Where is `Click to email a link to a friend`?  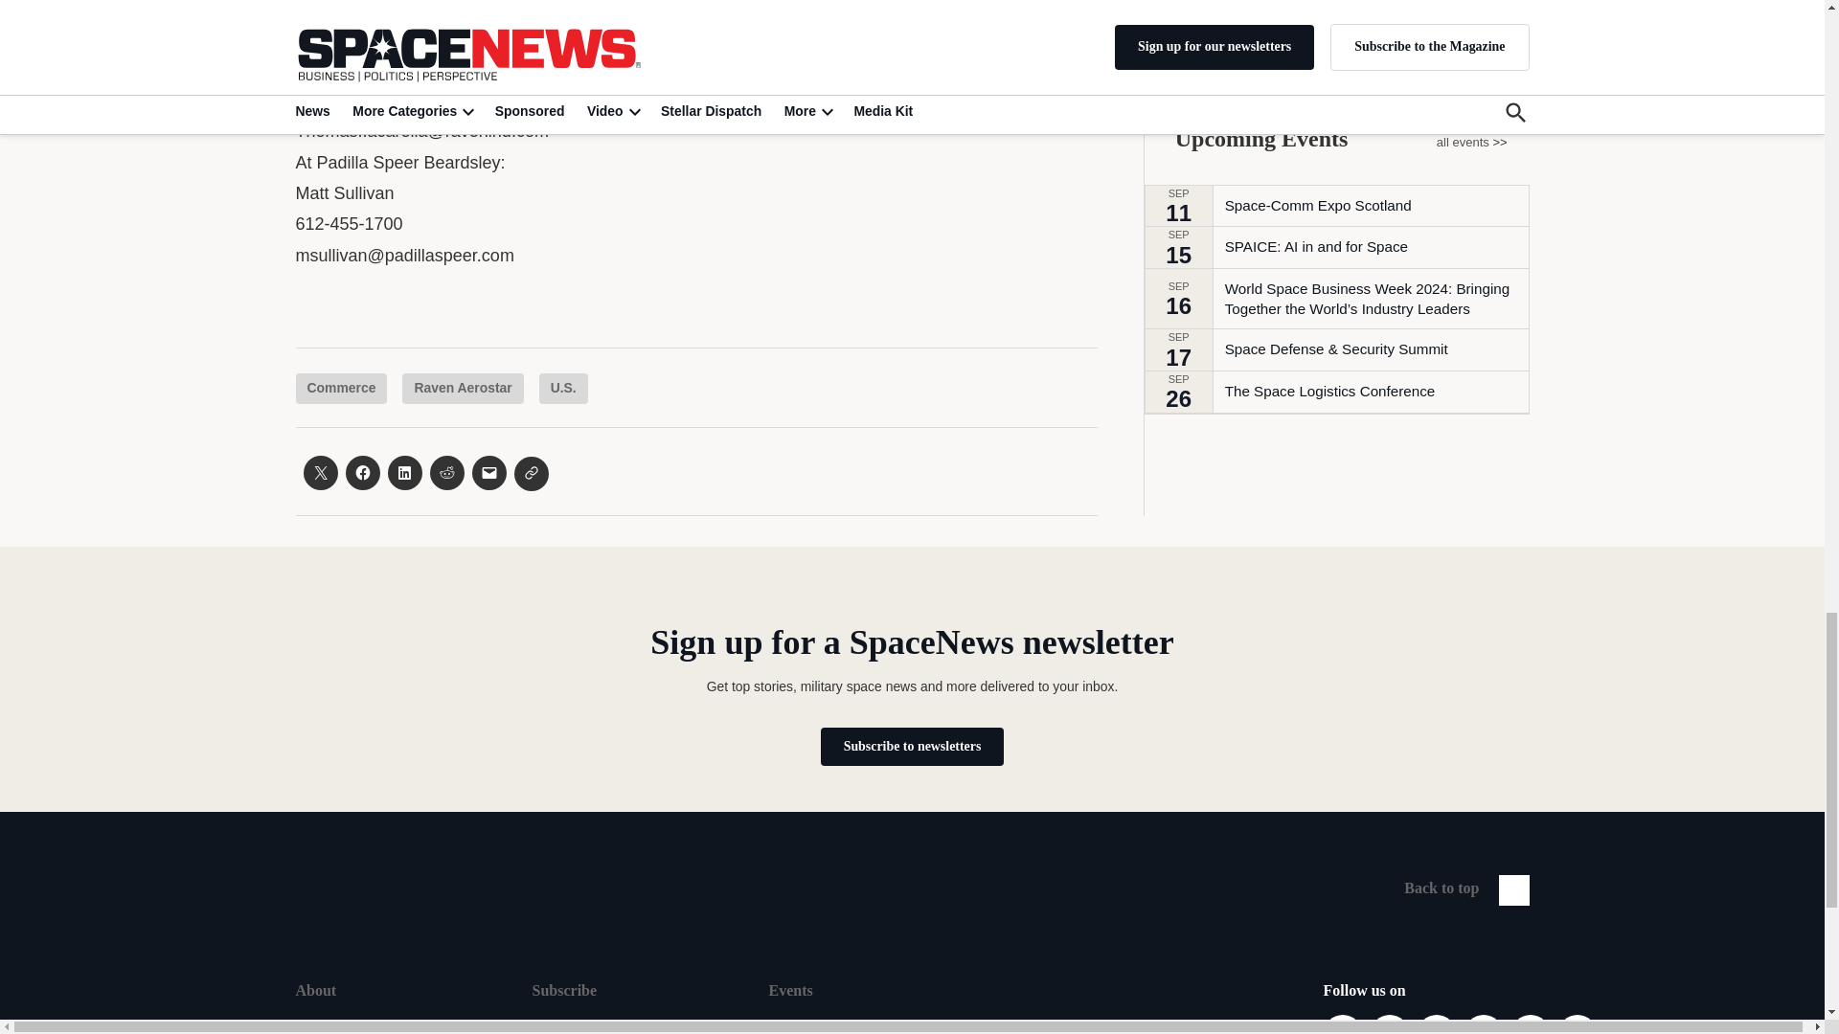
Click to email a link to a friend is located at coordinates (488, 473).